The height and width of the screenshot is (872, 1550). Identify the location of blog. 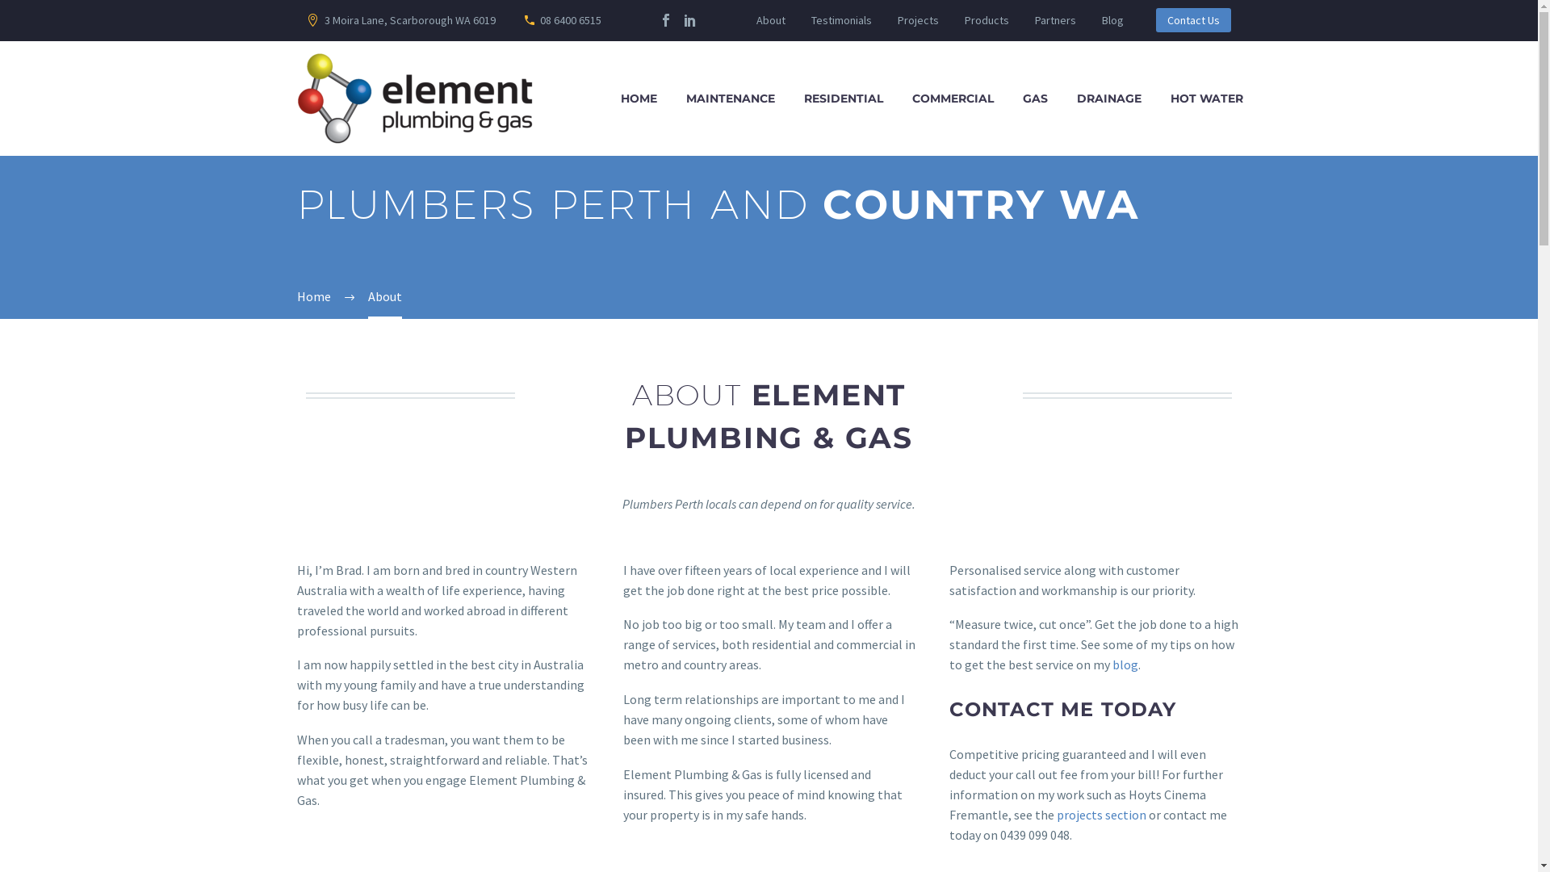
(1125, 664).